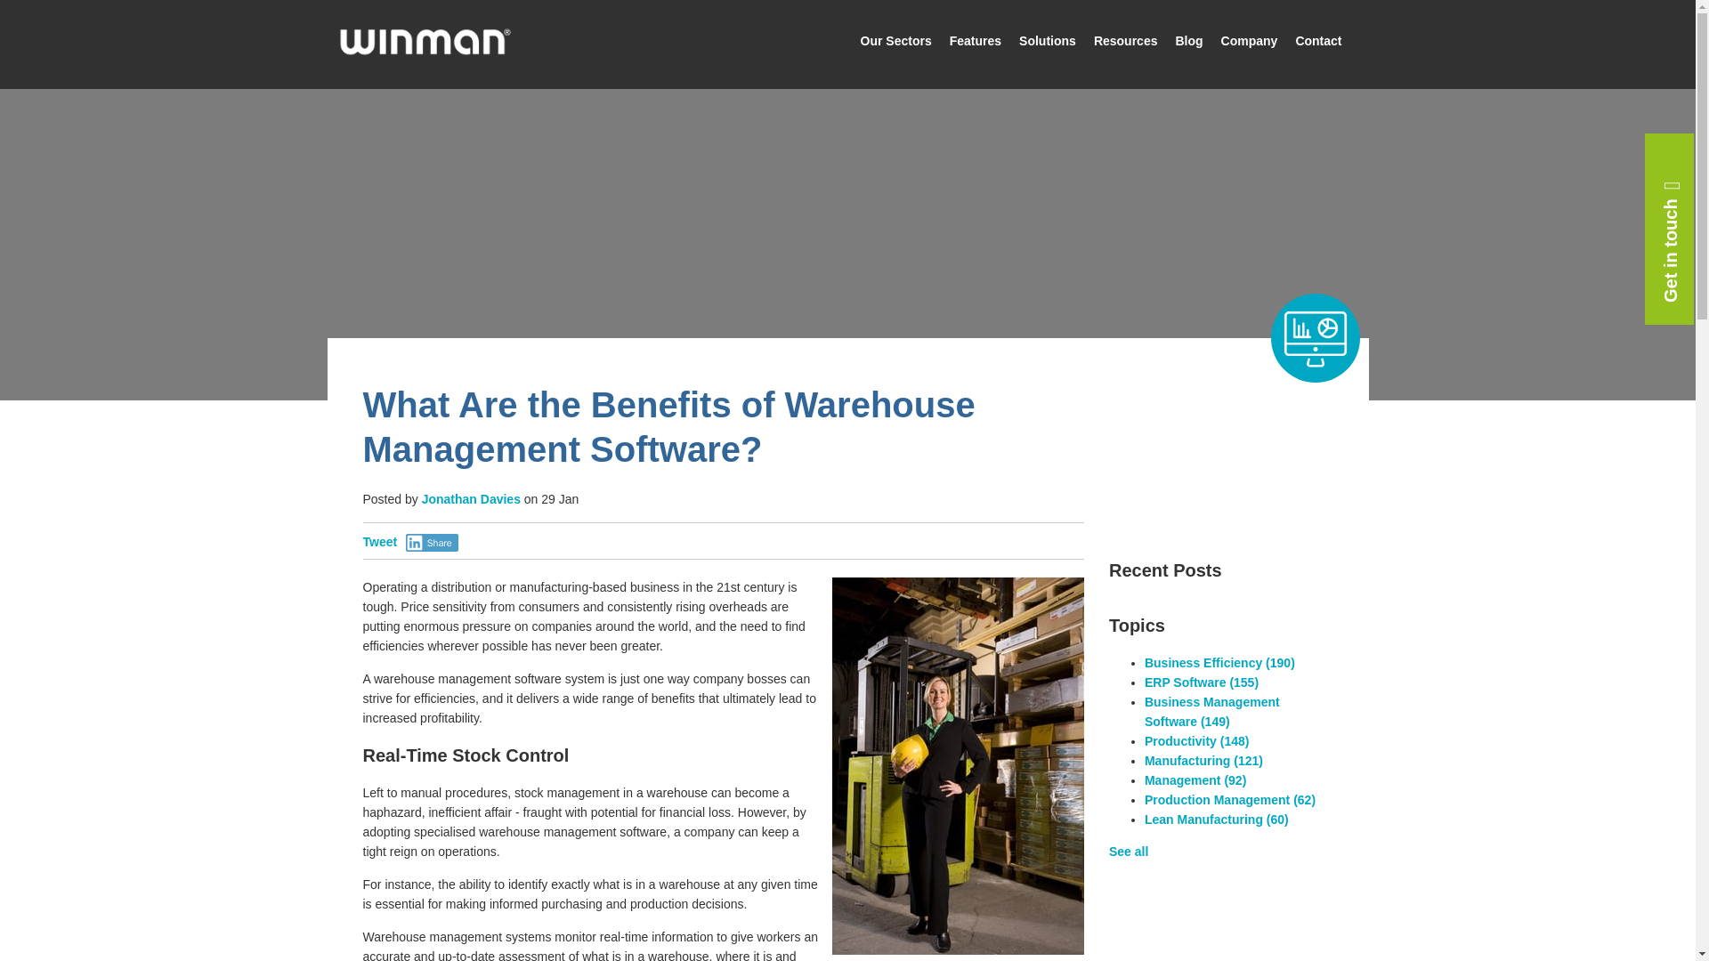 The height and width of the screenshot is (961, 1709). Describe the element at coordinates (425, 41) in the screenshot. I see `winman-white.png` at that location.